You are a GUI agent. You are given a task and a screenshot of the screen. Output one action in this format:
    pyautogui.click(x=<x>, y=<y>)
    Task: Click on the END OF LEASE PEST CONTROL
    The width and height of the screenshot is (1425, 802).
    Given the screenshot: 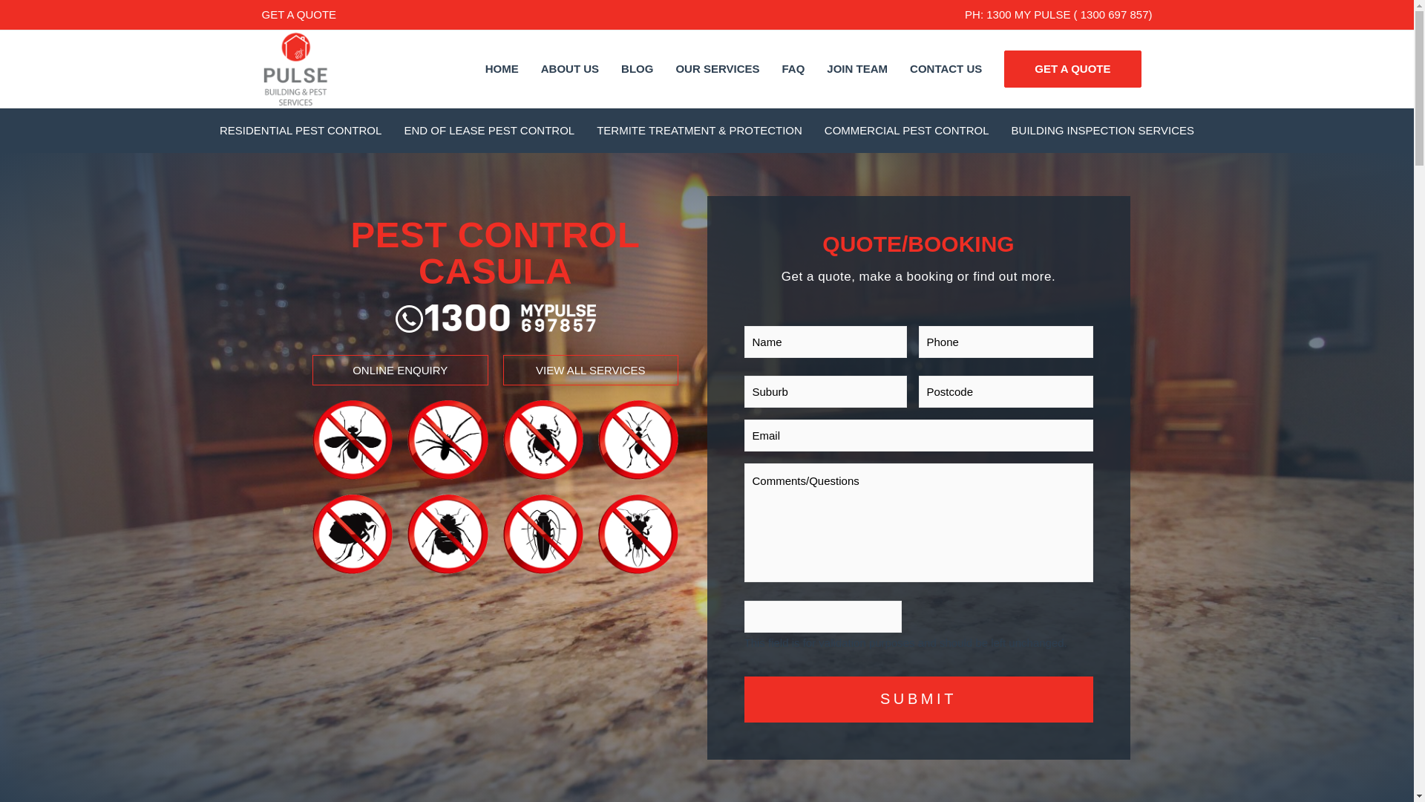 What is the action you would take?
    pyautogui.click(x=489, y=131)
    